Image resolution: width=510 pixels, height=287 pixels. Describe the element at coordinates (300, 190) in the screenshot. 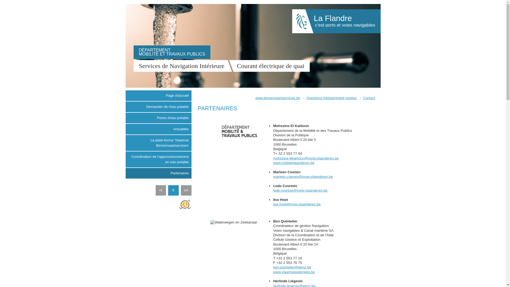

I see `lode.courtois@mow.vlaanderen.be` at that location.